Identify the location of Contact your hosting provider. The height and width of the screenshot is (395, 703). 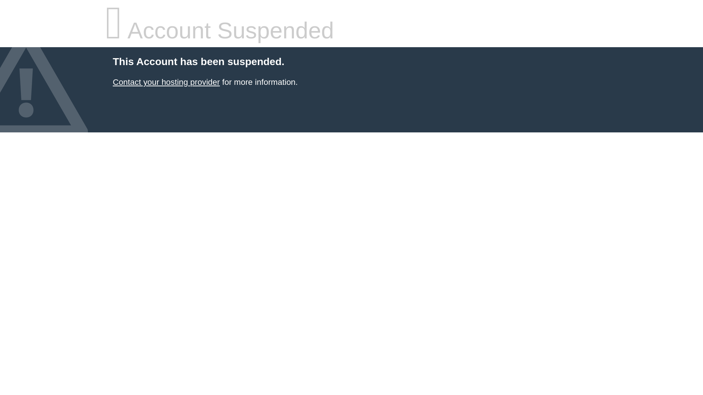
(166, 82).